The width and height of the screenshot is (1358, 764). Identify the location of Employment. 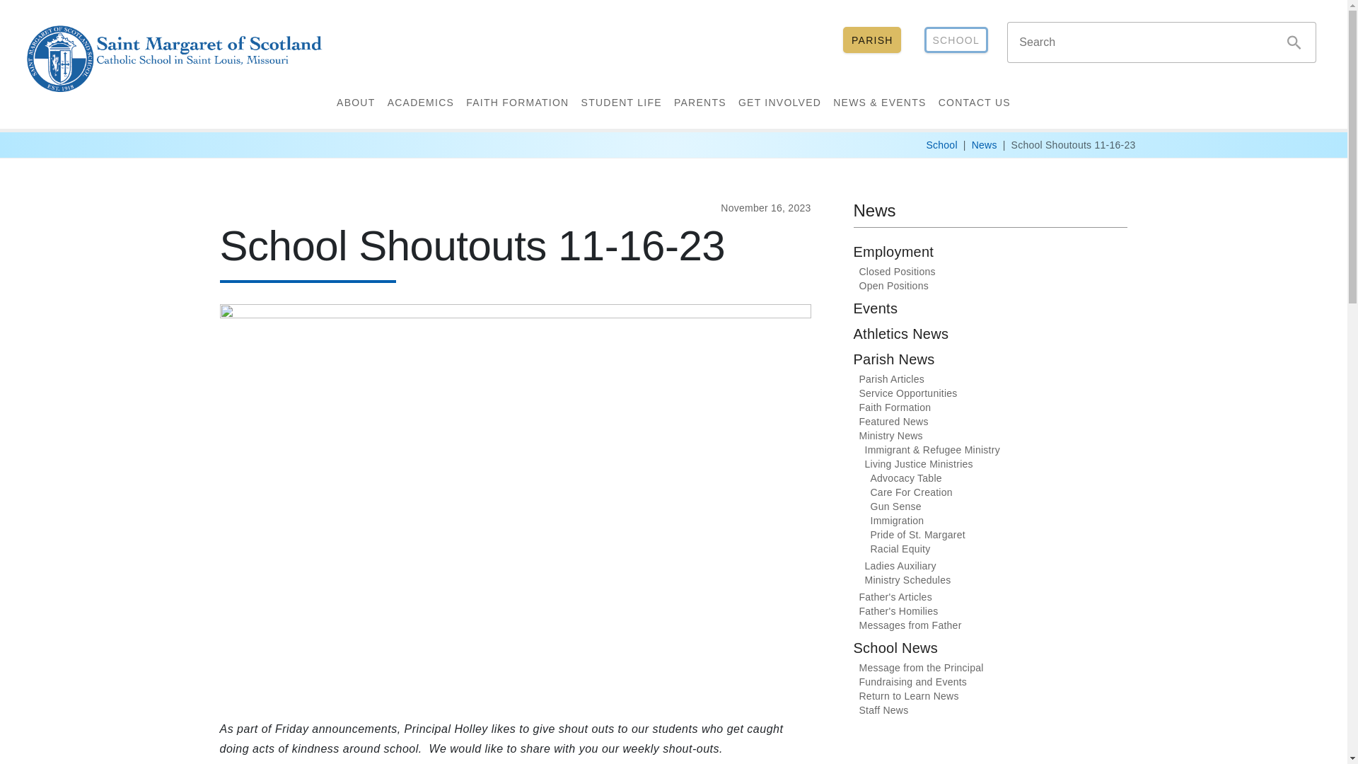
(990, 254).